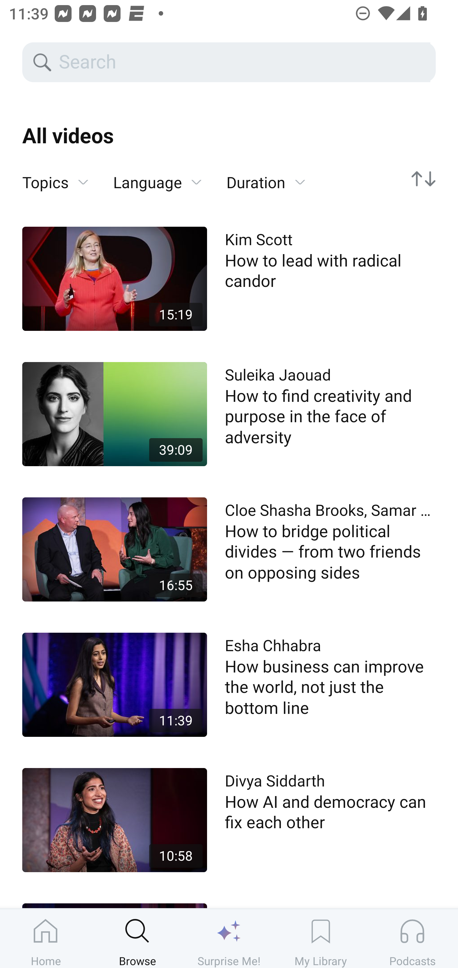  Describe the element at coordinates (137, 938) in the screenshot. I see `Browse` at that location.